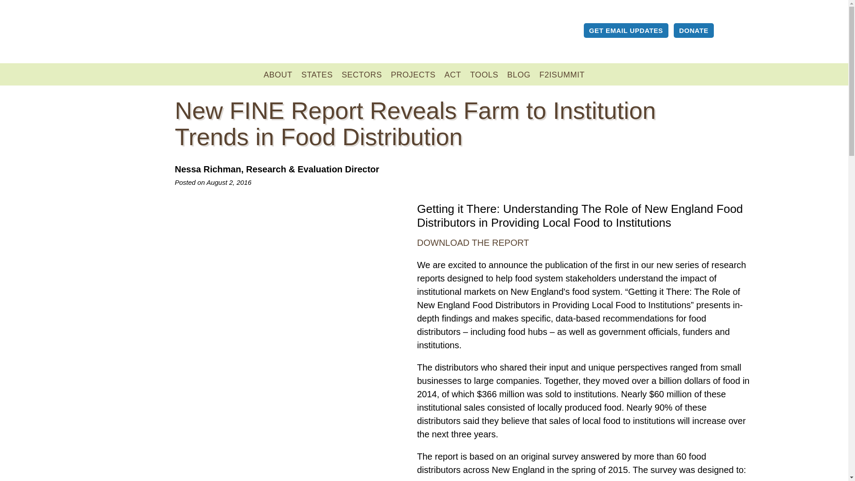  I want to click on TOOLS, so click(484, 75).